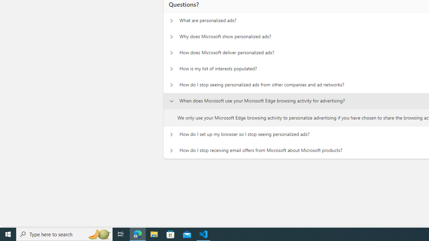 Image resolution: width=429 pixels, height=241 pixels. Describe the element at coordinates (171, 21) in the screenshot. I see `Questions? What are personalized ads?` at that location.